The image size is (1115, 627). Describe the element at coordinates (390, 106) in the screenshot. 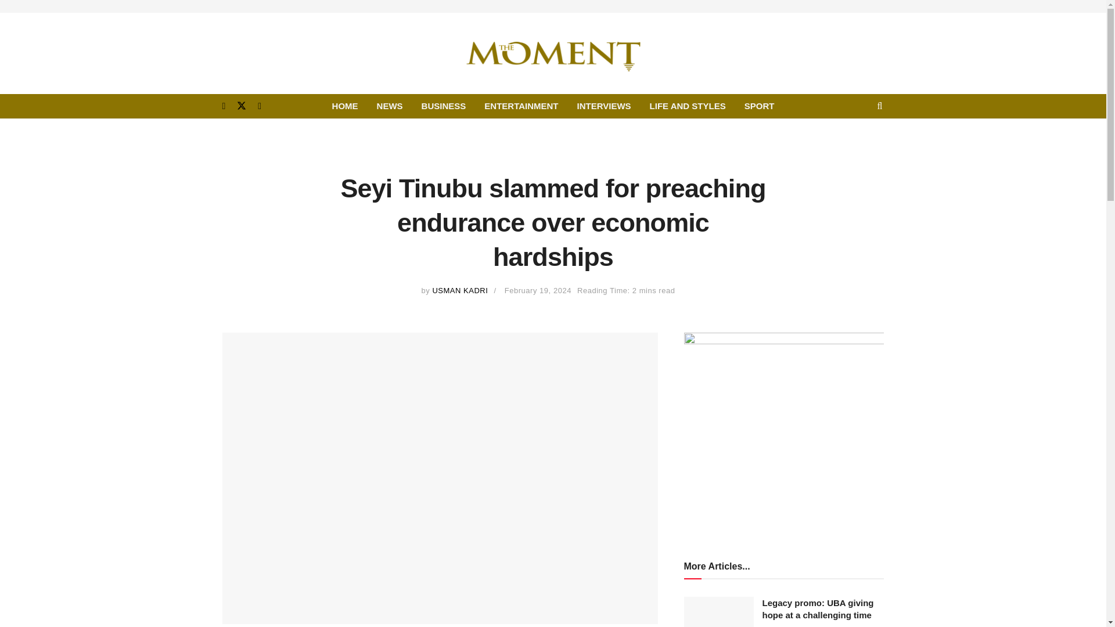

I see `NEWS` at that location.